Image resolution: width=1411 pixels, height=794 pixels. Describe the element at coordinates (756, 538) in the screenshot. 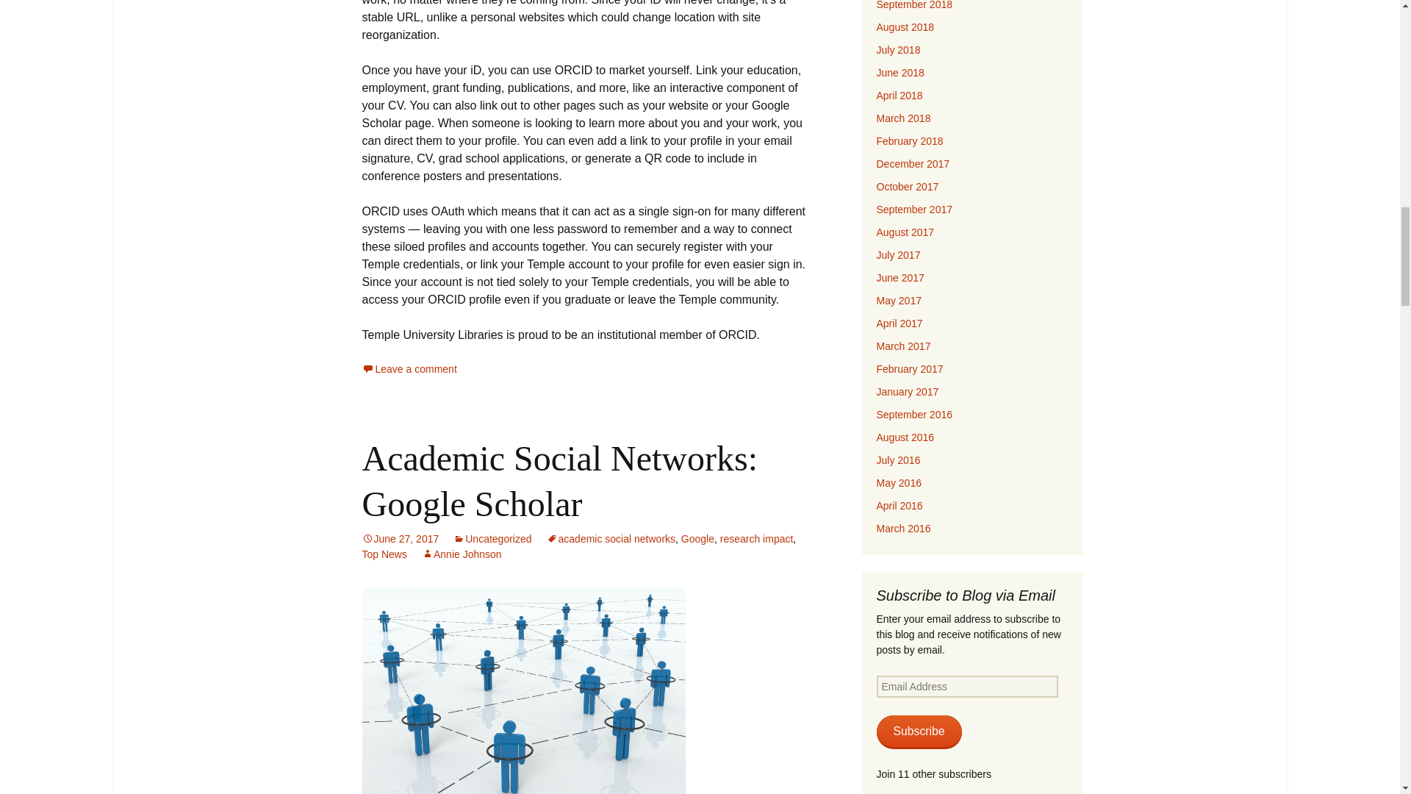

I see `research impact` at that location.